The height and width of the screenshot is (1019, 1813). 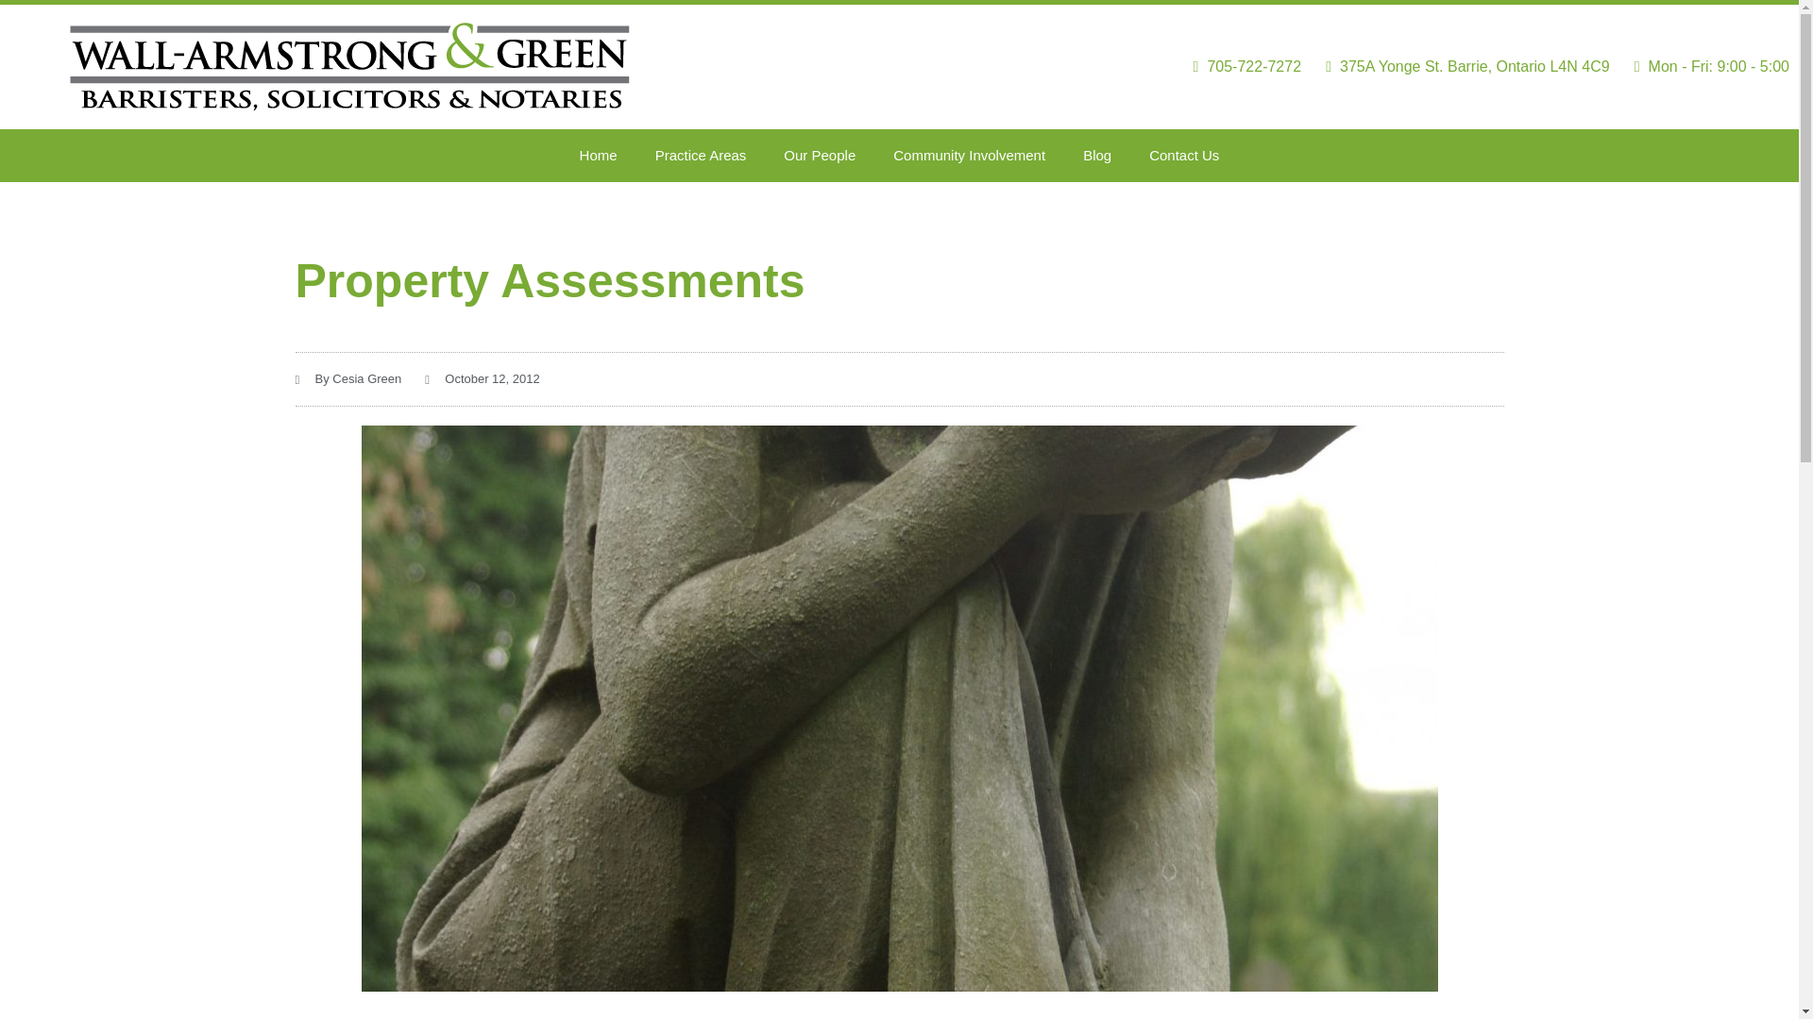 I want to click on 705-722-7272, so click(x=1241, y=67).